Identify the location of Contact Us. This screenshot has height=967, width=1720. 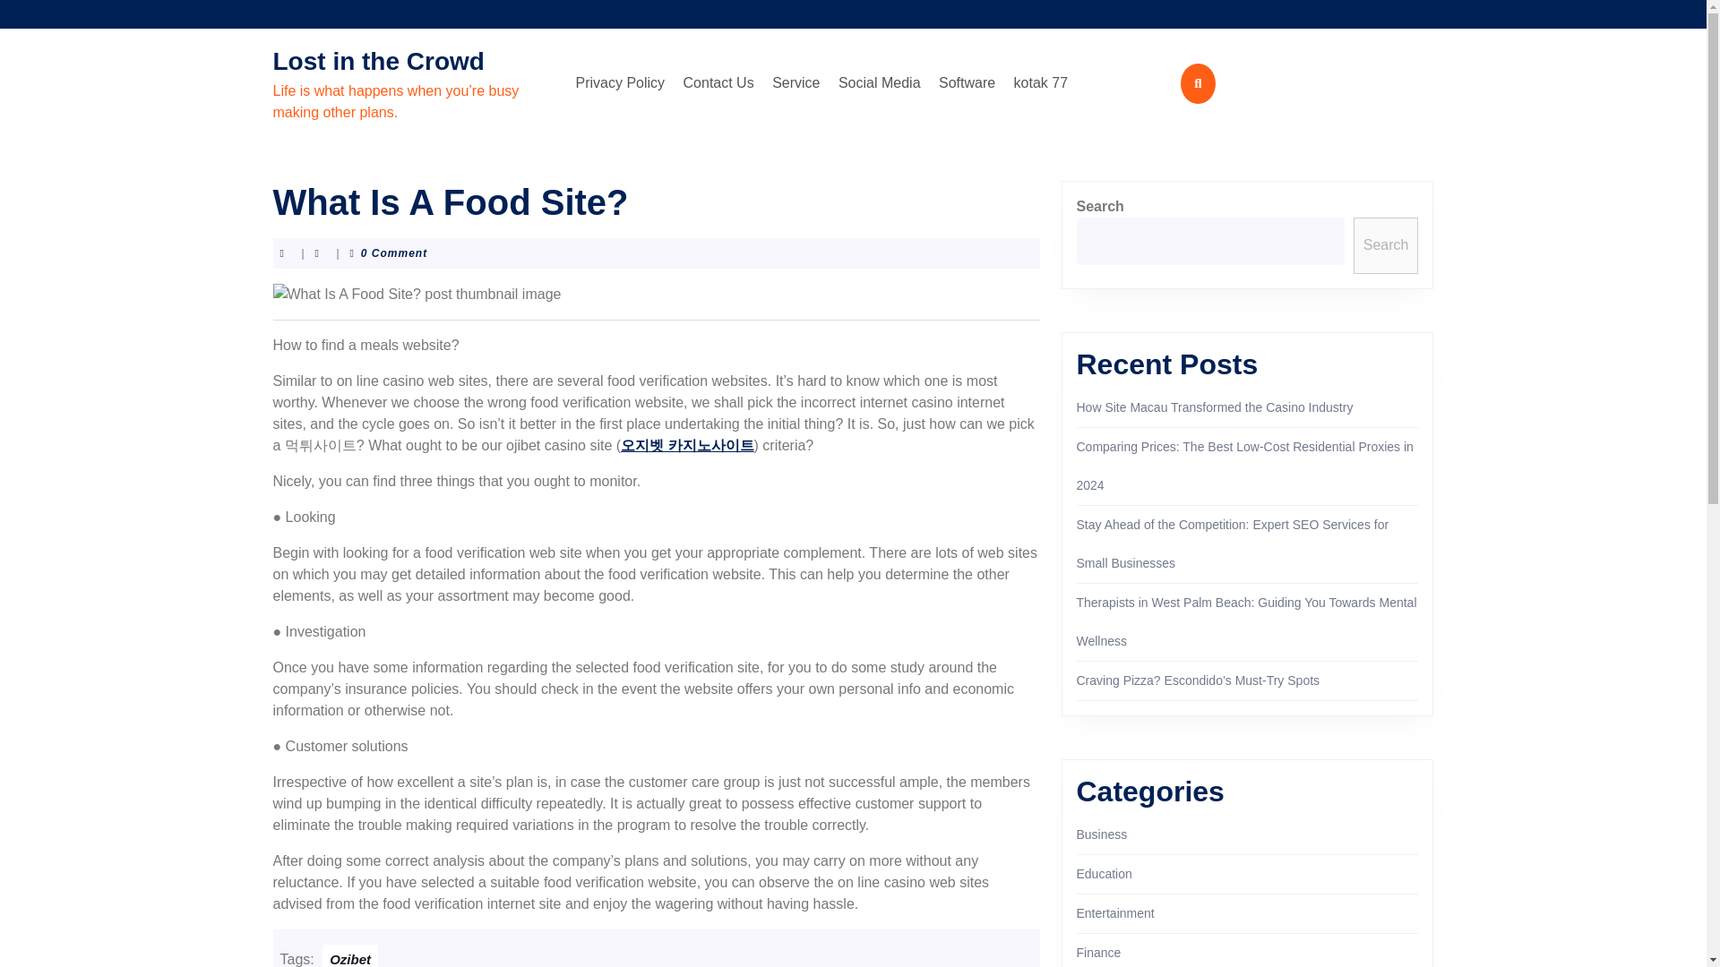
(718, 83).